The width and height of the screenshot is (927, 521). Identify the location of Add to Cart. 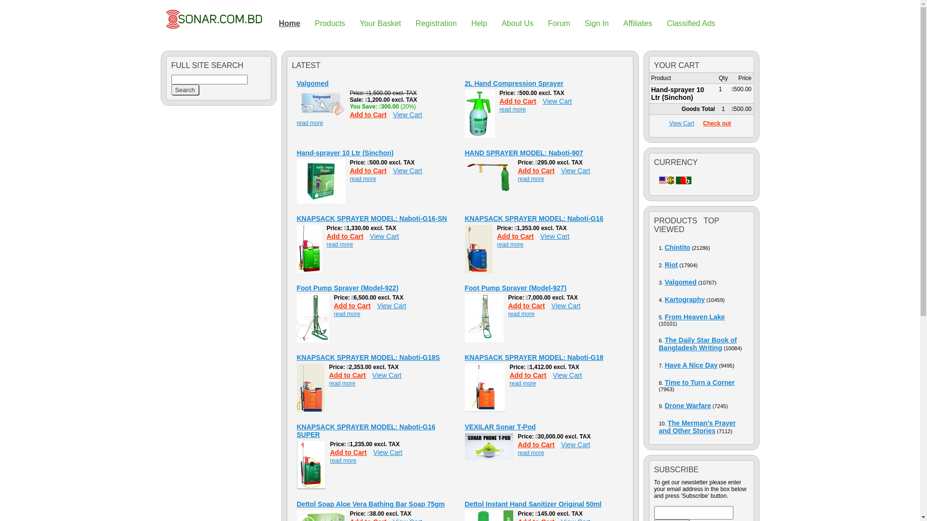
(529, 306).